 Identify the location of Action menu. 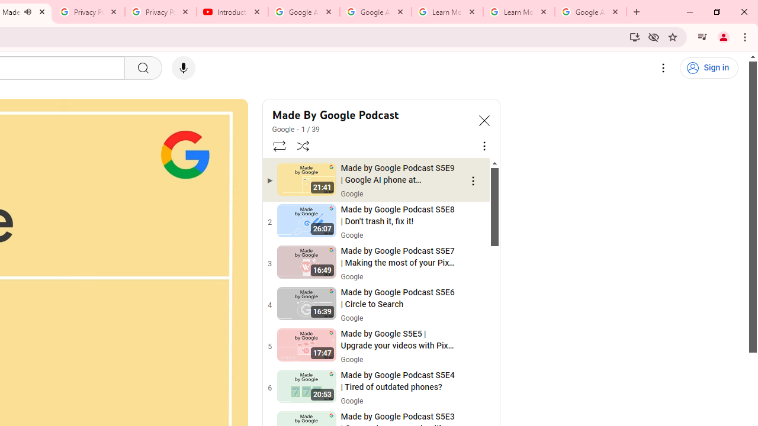
(473, 388).